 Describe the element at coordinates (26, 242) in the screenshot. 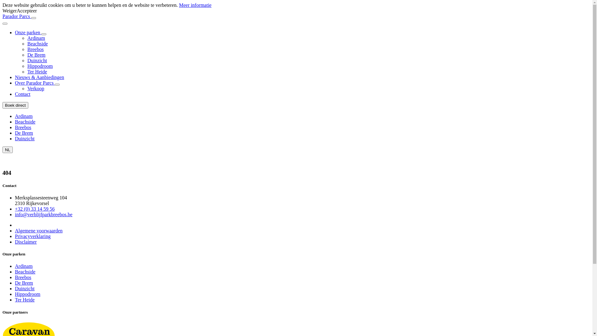

I see `Disclaimer` at that location.